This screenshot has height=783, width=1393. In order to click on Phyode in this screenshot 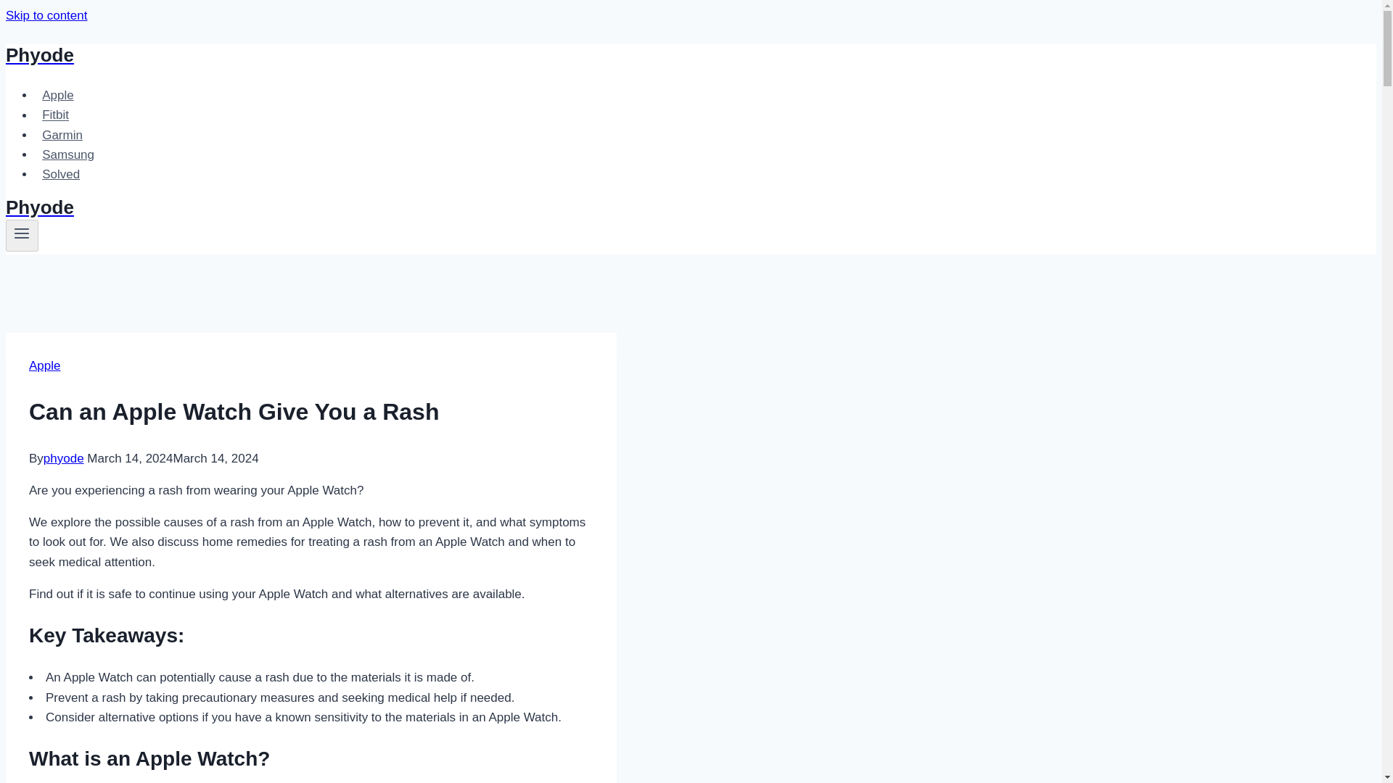, I will do `click(473, 55)`.